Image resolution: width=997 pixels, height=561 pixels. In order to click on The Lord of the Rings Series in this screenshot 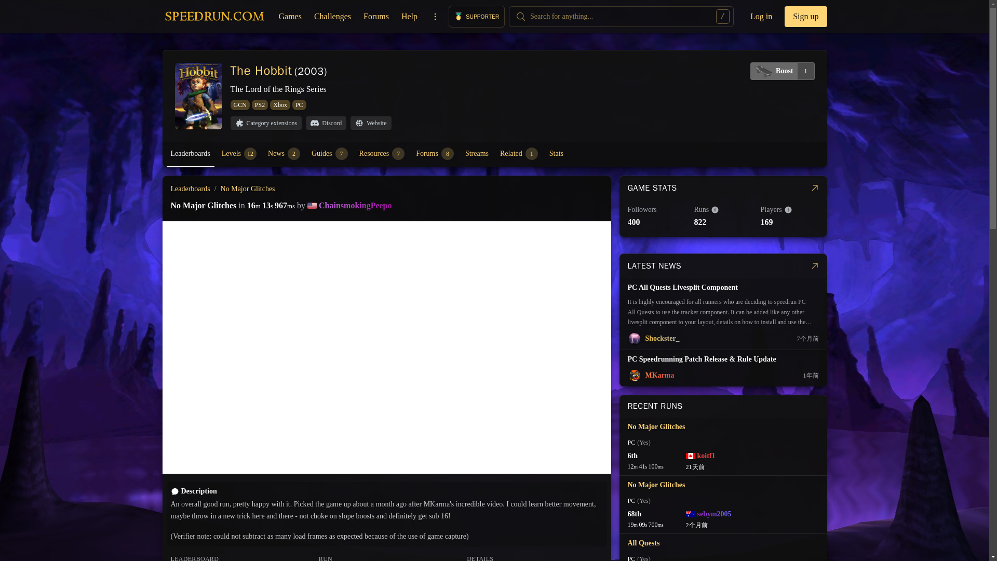, I will do `click(782, 71)`.